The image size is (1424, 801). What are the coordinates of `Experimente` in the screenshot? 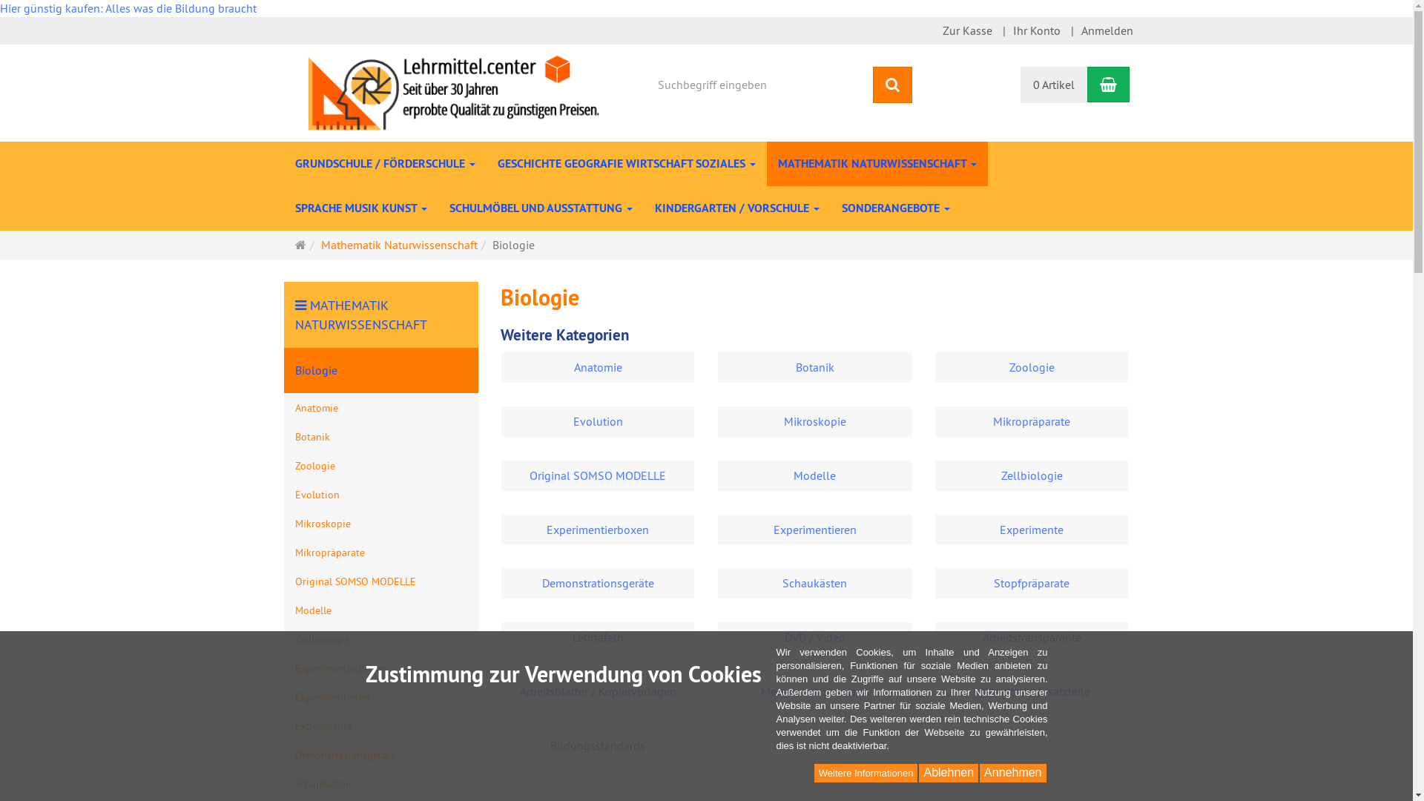 It's located at (381, 725).